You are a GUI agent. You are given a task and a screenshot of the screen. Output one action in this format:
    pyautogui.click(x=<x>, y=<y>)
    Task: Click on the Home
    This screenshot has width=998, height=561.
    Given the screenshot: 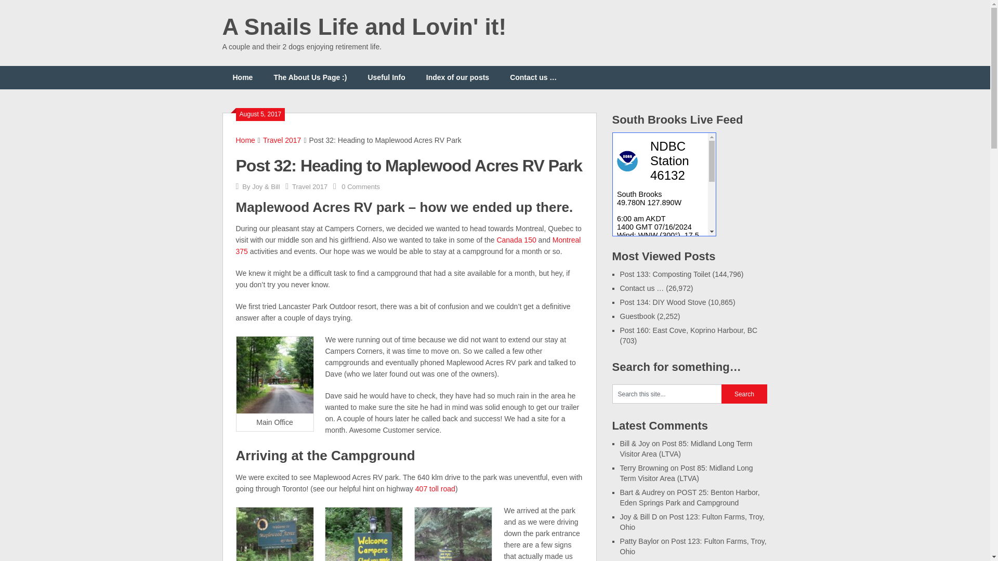 What is the action you would take?
    pyautogui.click(x=245, y=140)
    